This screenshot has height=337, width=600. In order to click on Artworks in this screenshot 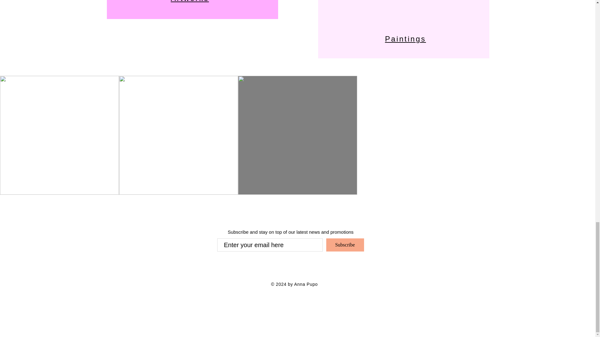, I will do `click(189, 1)`.